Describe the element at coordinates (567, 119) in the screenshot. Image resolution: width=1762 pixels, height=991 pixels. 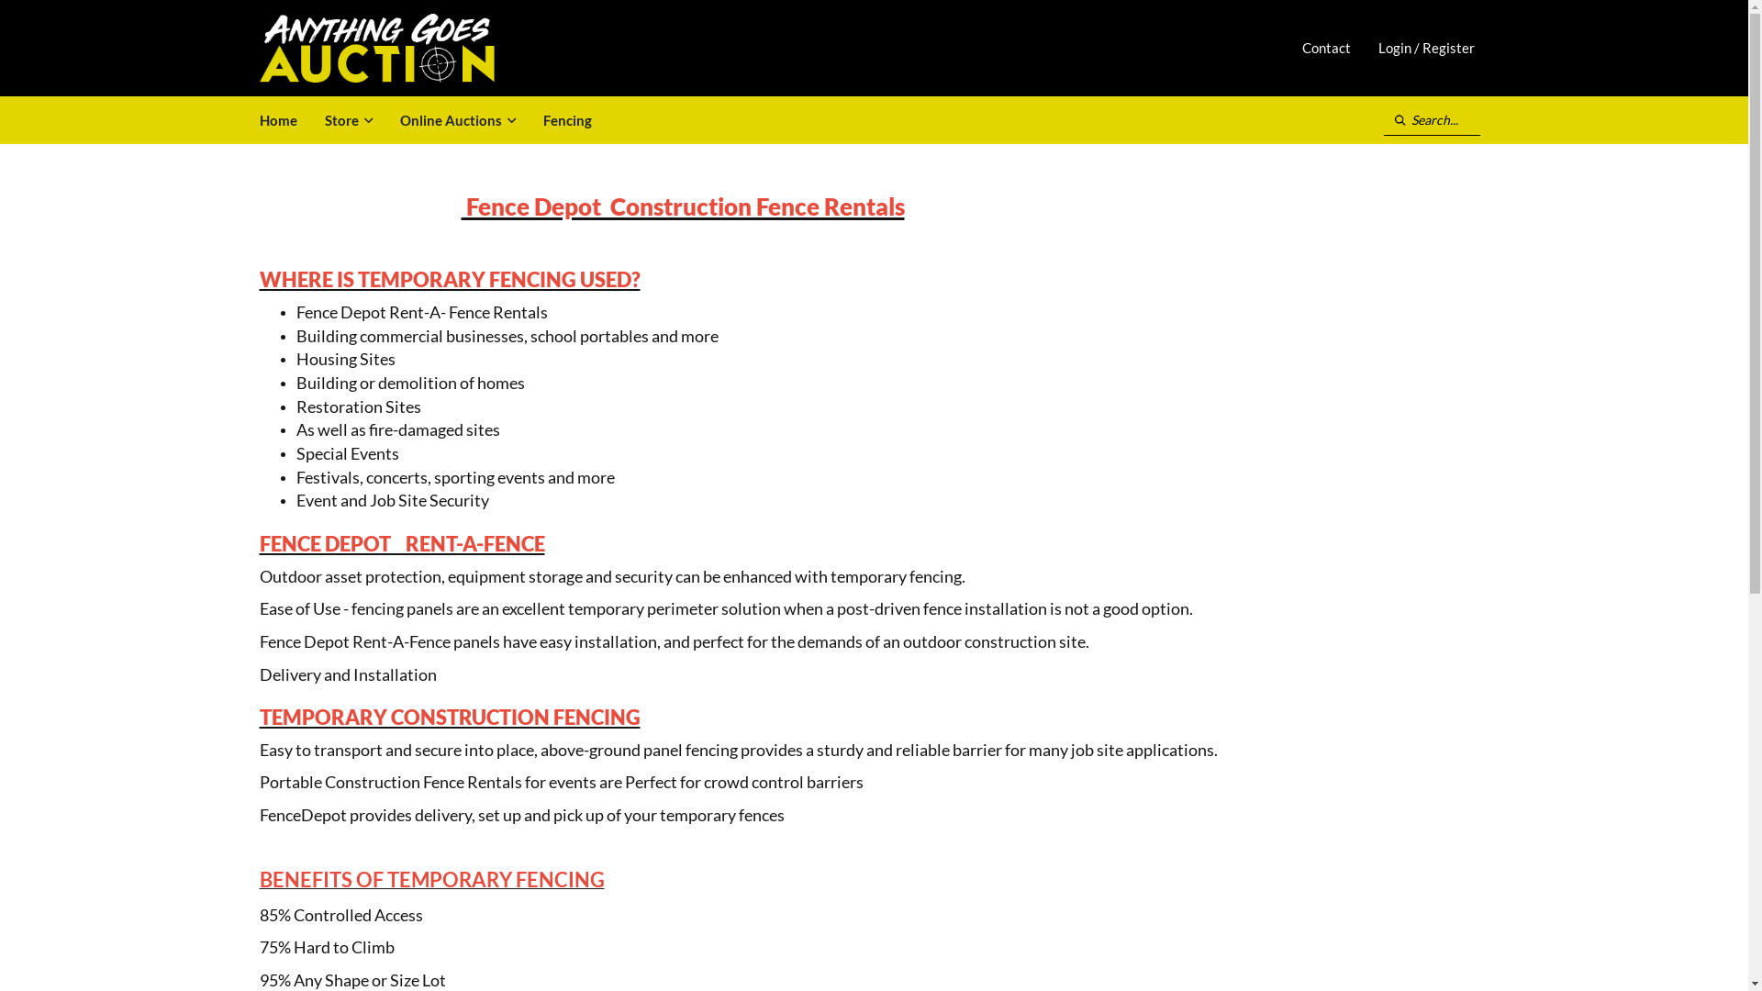
I see `Fencing` at that location.